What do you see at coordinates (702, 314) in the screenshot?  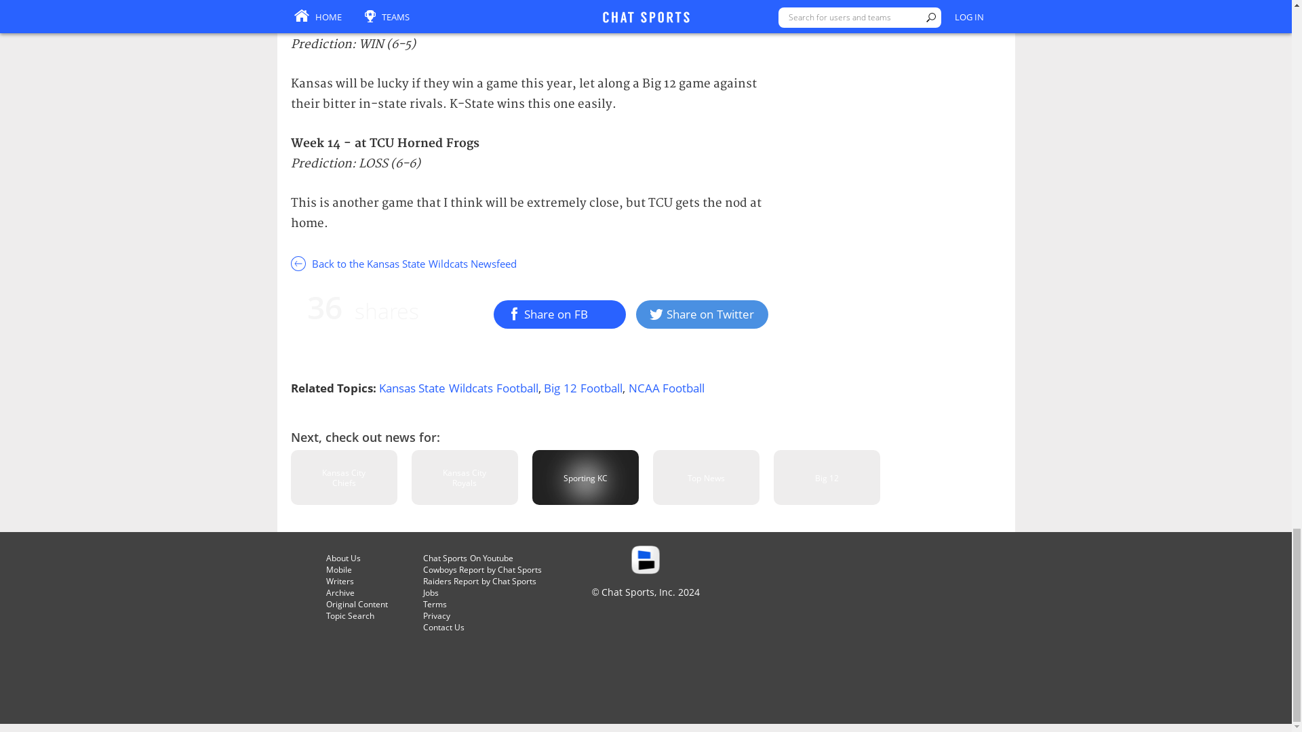 I see `Share on Twitter` at bounding box center [702, 314].